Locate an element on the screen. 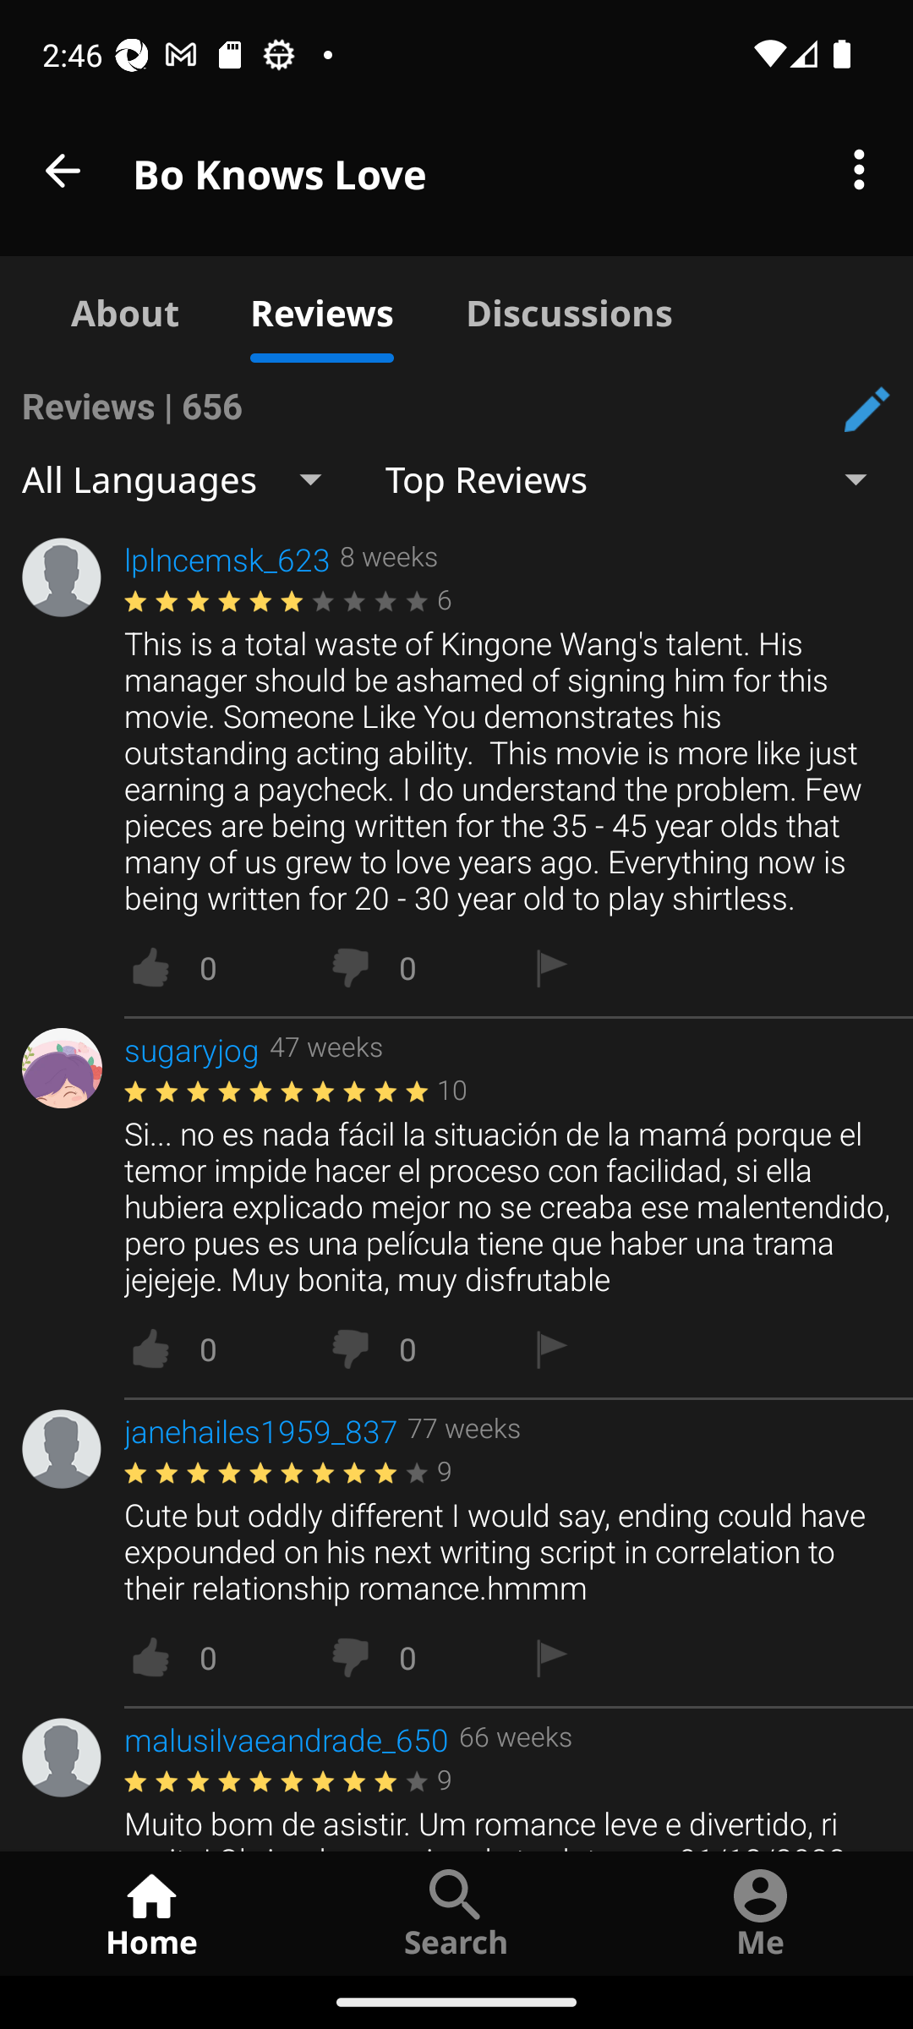 Image resolution: width=913 pixels, height=2029 pixels. 0 is located at coordinates (213, 1657).